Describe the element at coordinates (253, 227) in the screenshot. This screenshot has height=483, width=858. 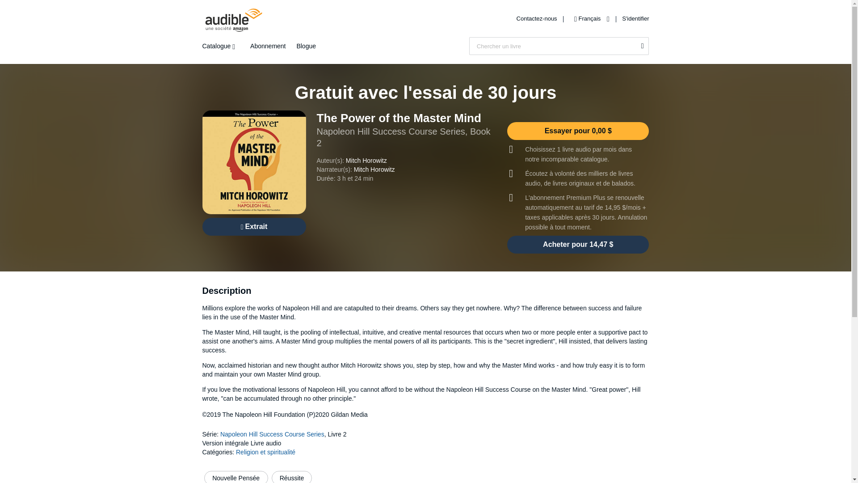
I see `Extrait` at that location.